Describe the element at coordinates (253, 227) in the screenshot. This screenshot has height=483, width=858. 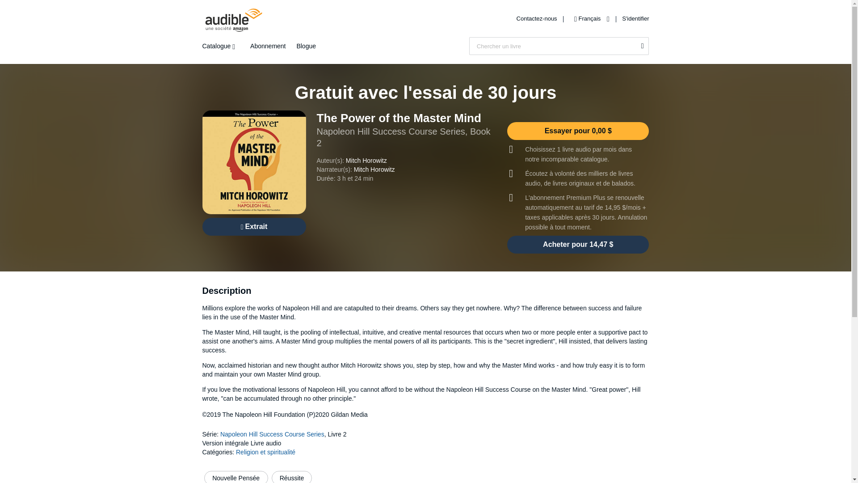
I see `Extrait` at that location.